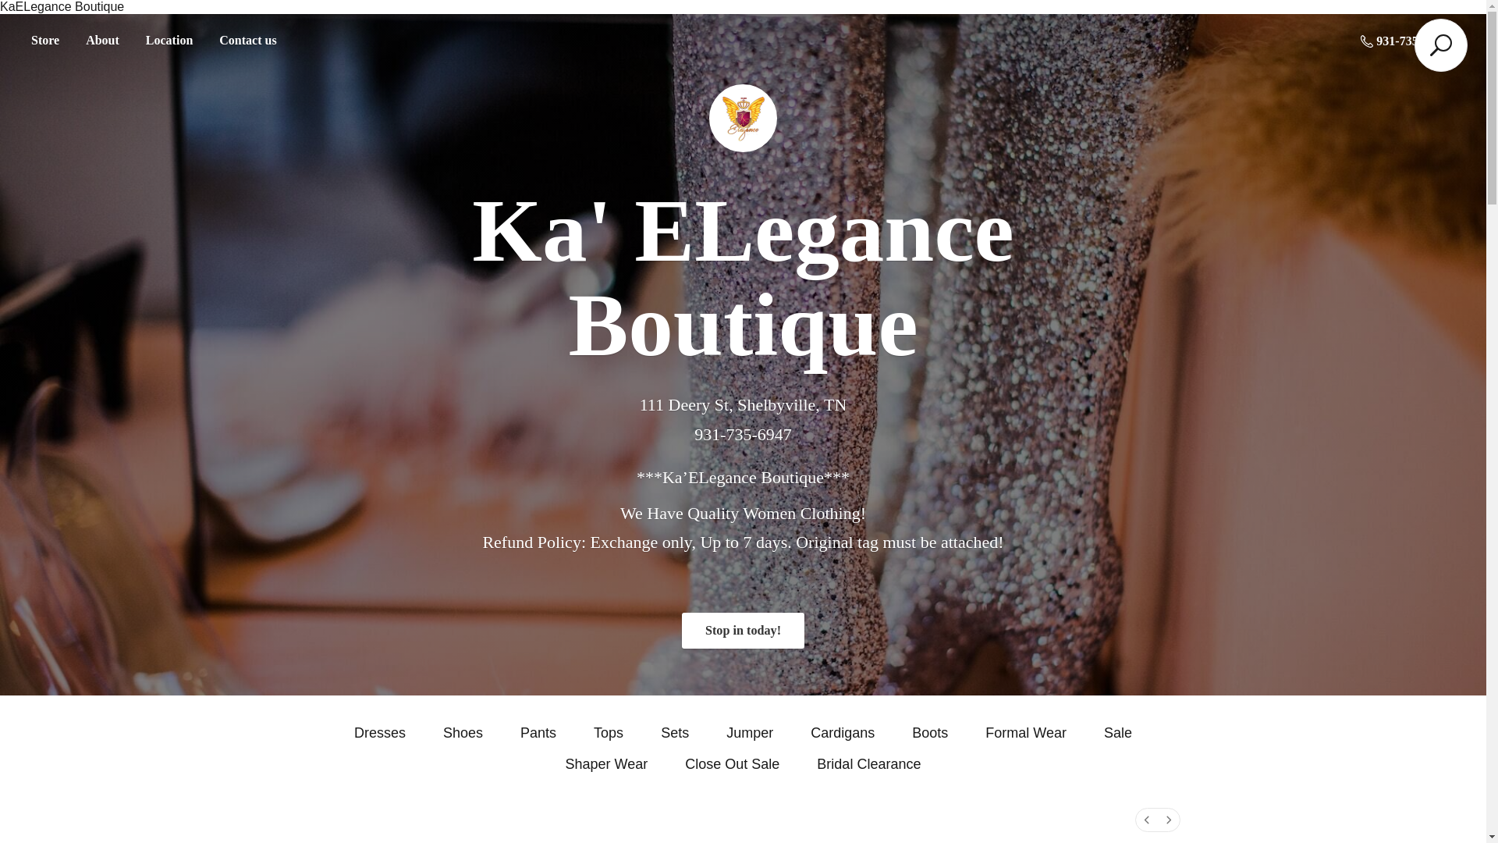  I want to click on Cardigans, so click(843, 732).